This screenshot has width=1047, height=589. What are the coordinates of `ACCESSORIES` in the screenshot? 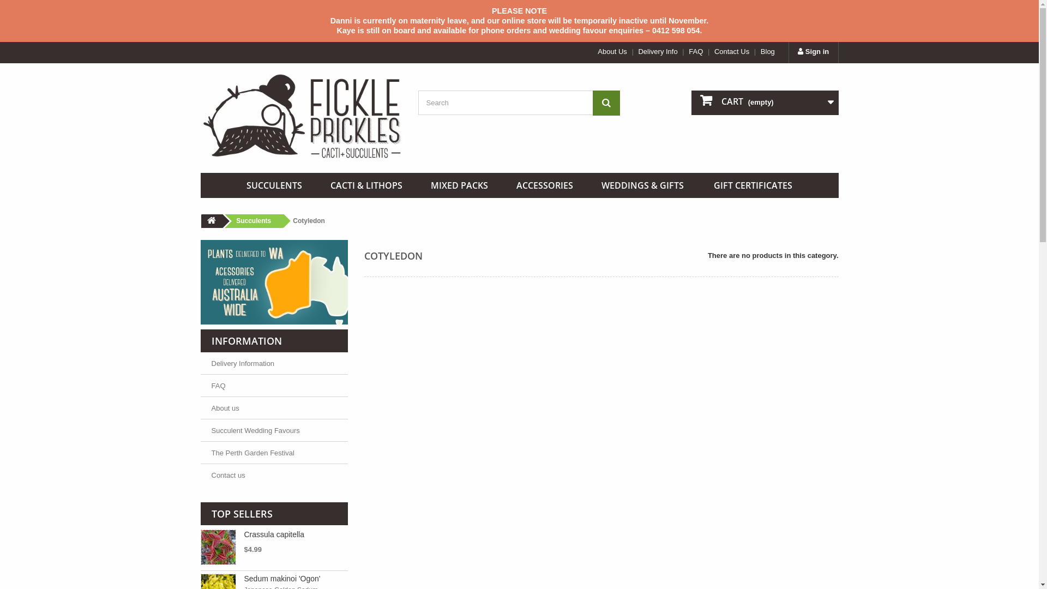 It's located at (545, 185).